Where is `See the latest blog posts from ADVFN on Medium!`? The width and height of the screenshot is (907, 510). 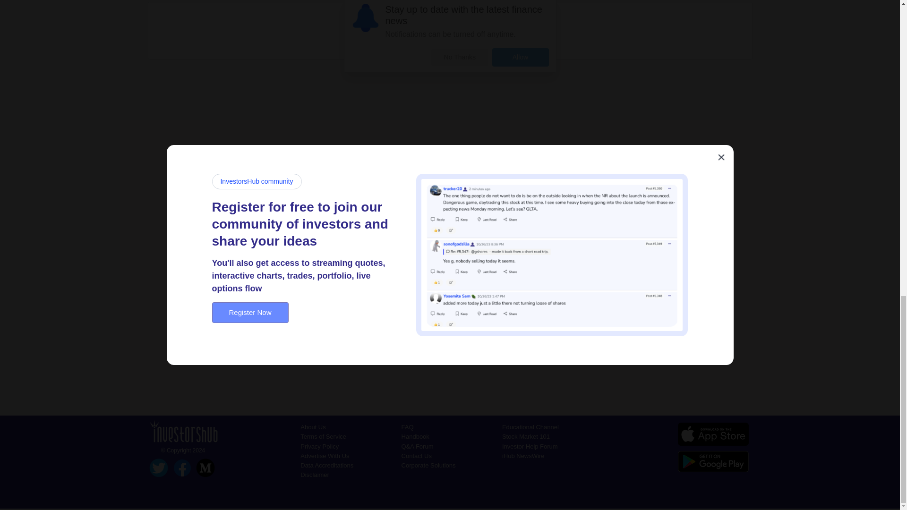
See the latest blog posts from ADVFN on Medium! is located at coordinates (205, 467).